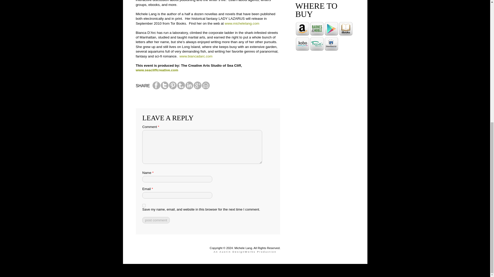 This screenshot has width=494, height=277. I want to click on Click to share this post on Twitter, so click(165, 88).